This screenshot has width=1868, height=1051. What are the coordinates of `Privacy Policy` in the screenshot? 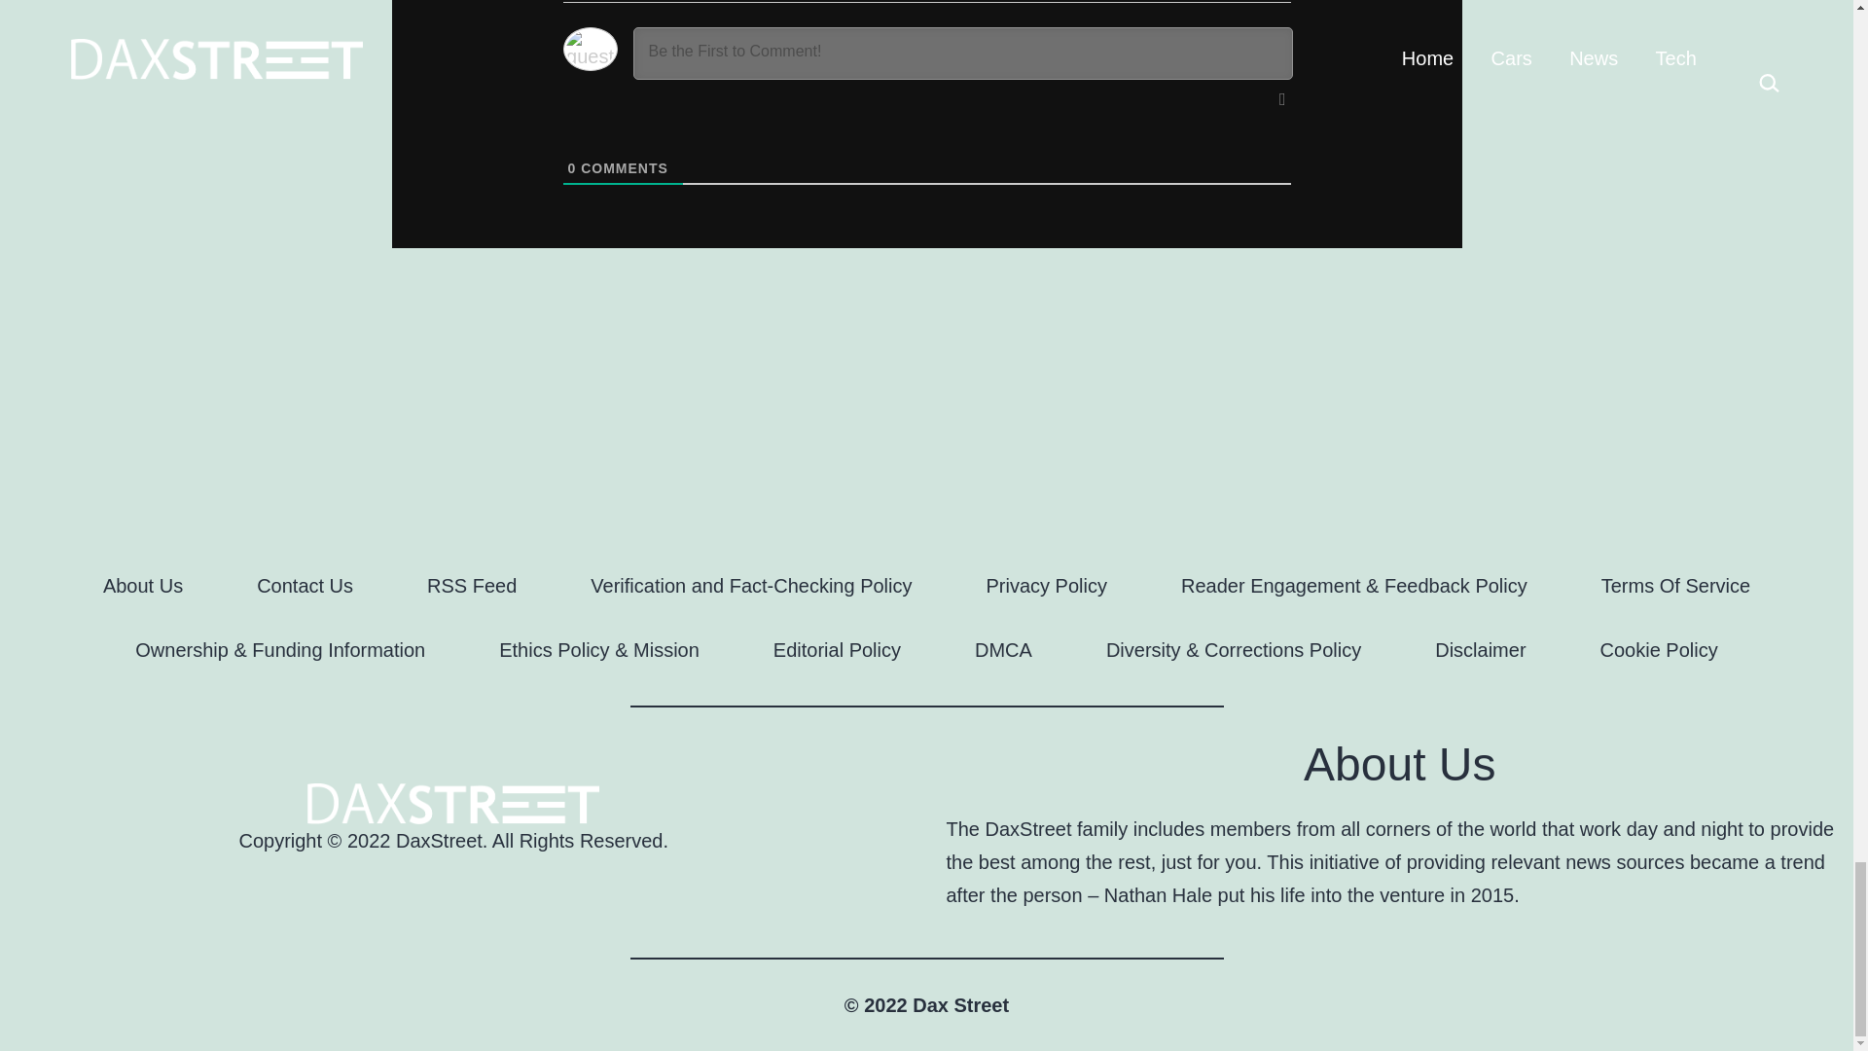 It's located at (1047, 585).